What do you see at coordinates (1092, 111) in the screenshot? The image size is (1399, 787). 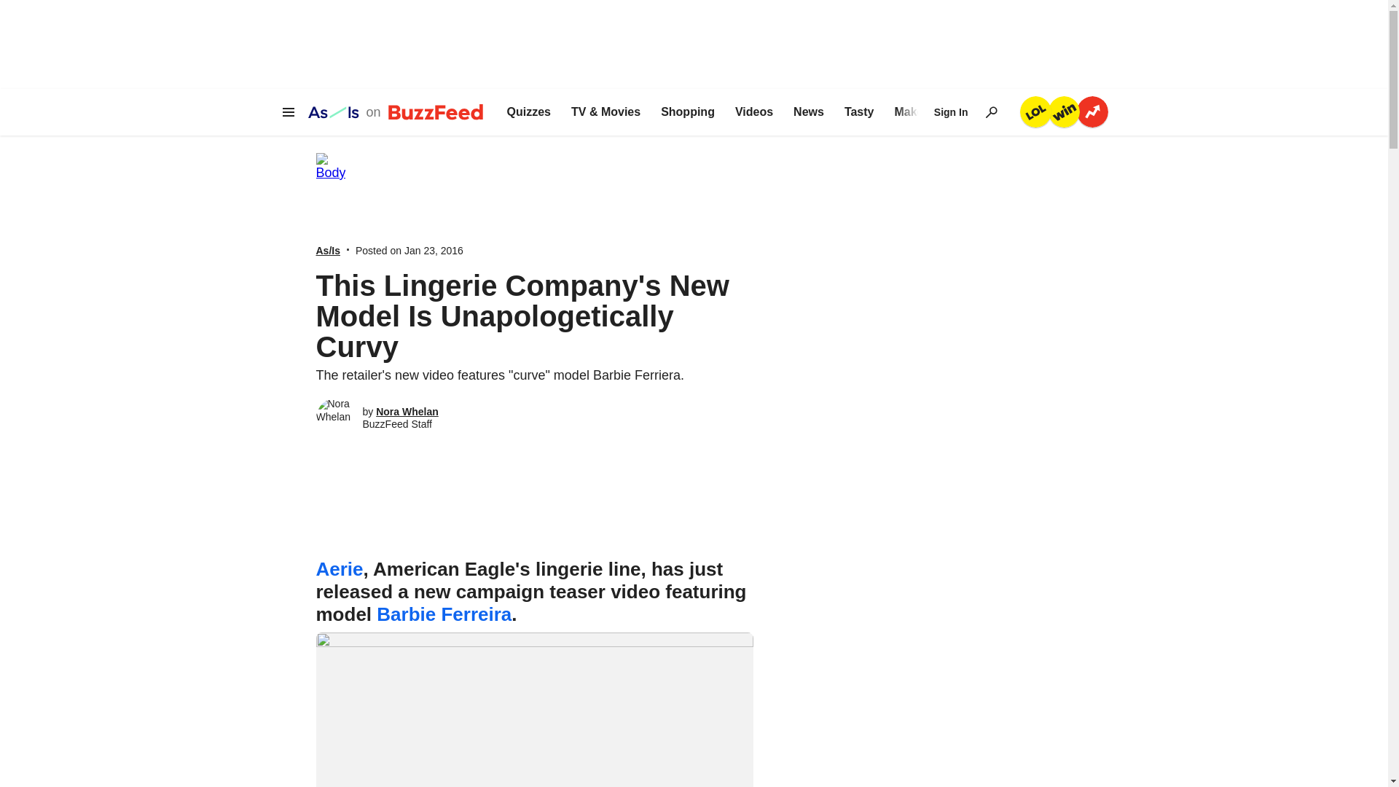 I see `trending Badge Feed` at bounding box center [1092, 111].